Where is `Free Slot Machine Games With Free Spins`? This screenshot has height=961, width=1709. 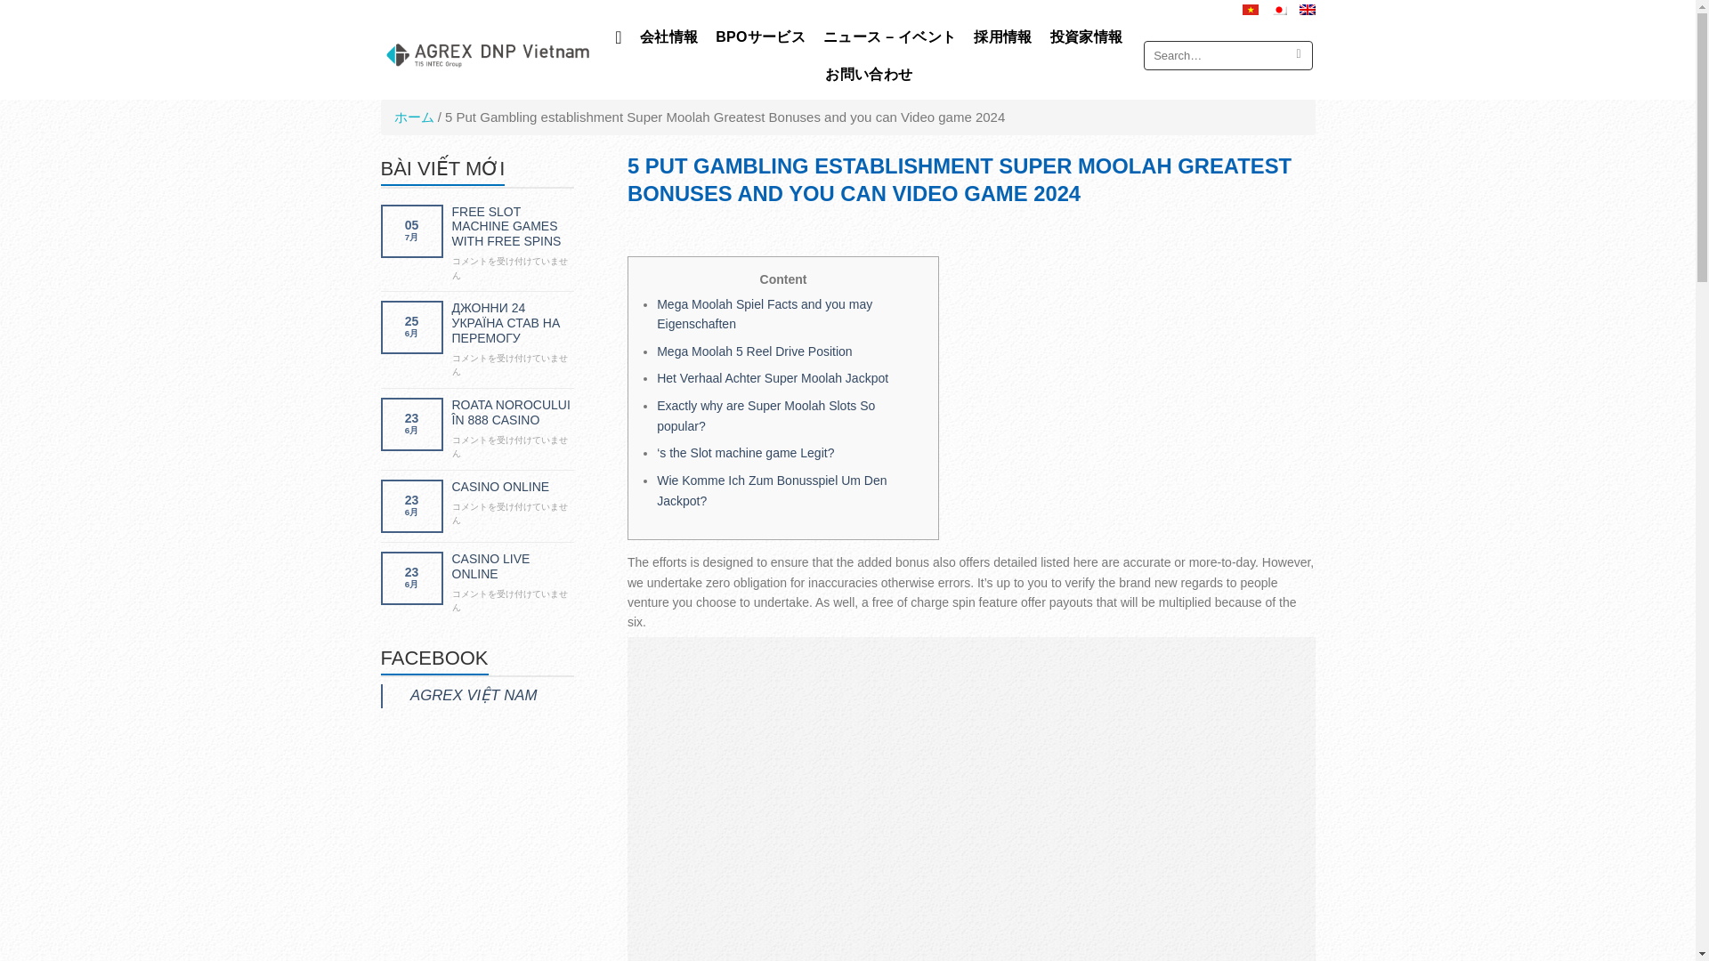 Free Slot Machine Games With Free Spins is located at coordinates (513, 226).